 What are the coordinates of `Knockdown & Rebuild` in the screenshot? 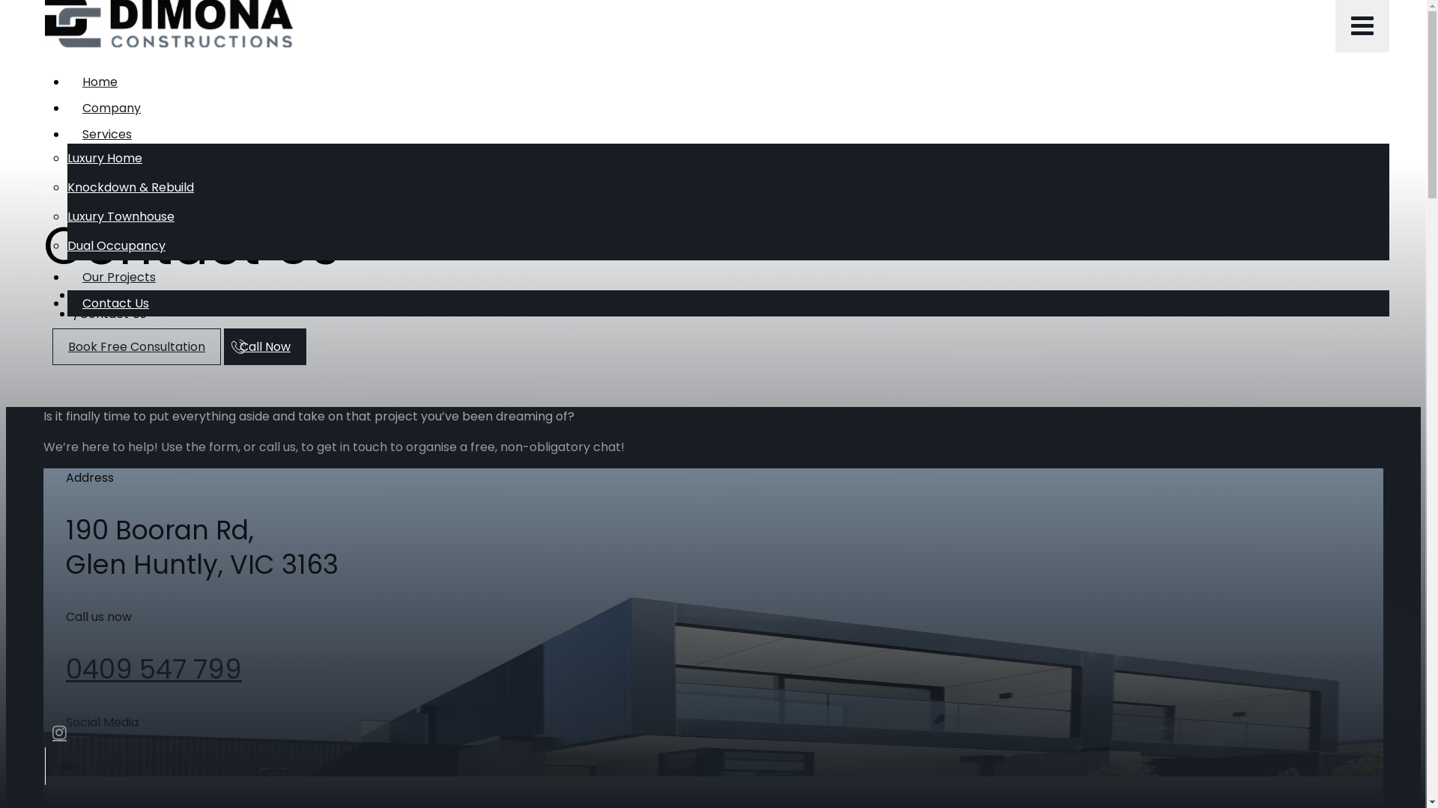 It's located at (130, 187).